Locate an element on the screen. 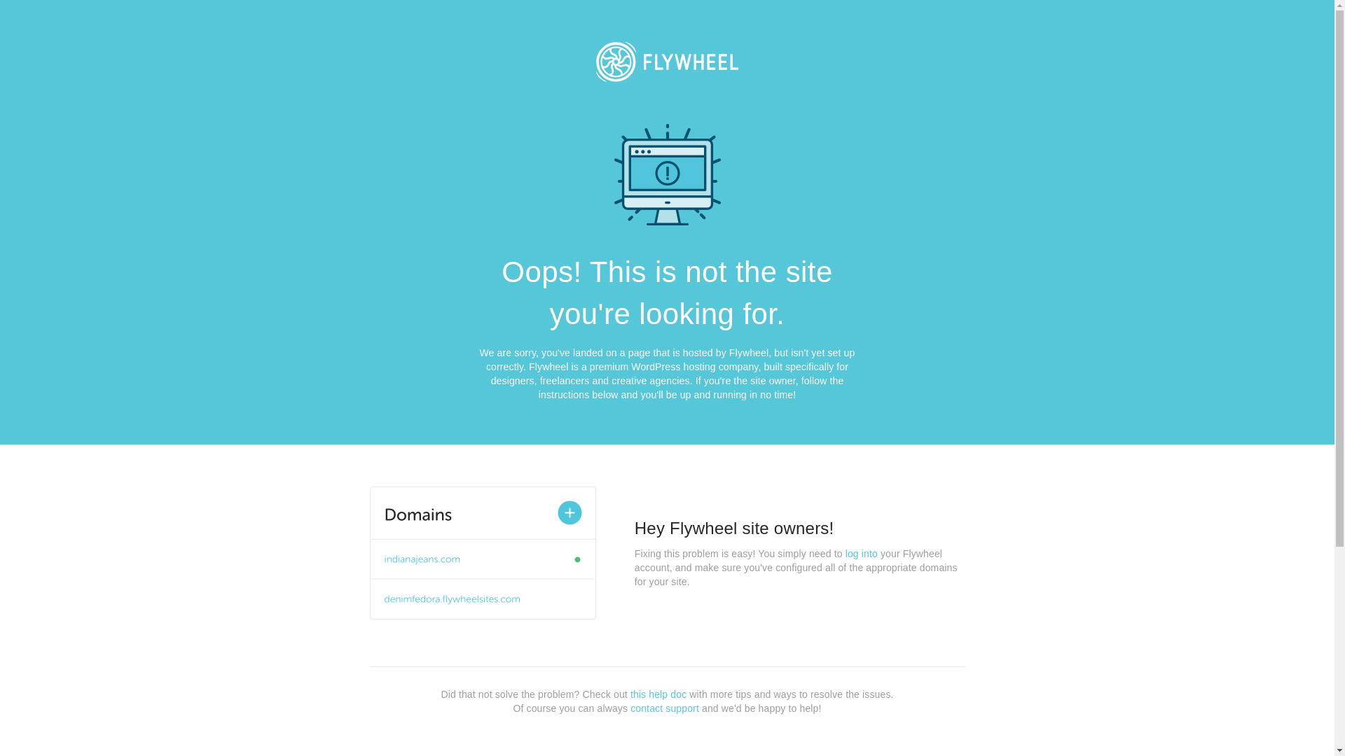  contact support is located at coordinates (665, 708).